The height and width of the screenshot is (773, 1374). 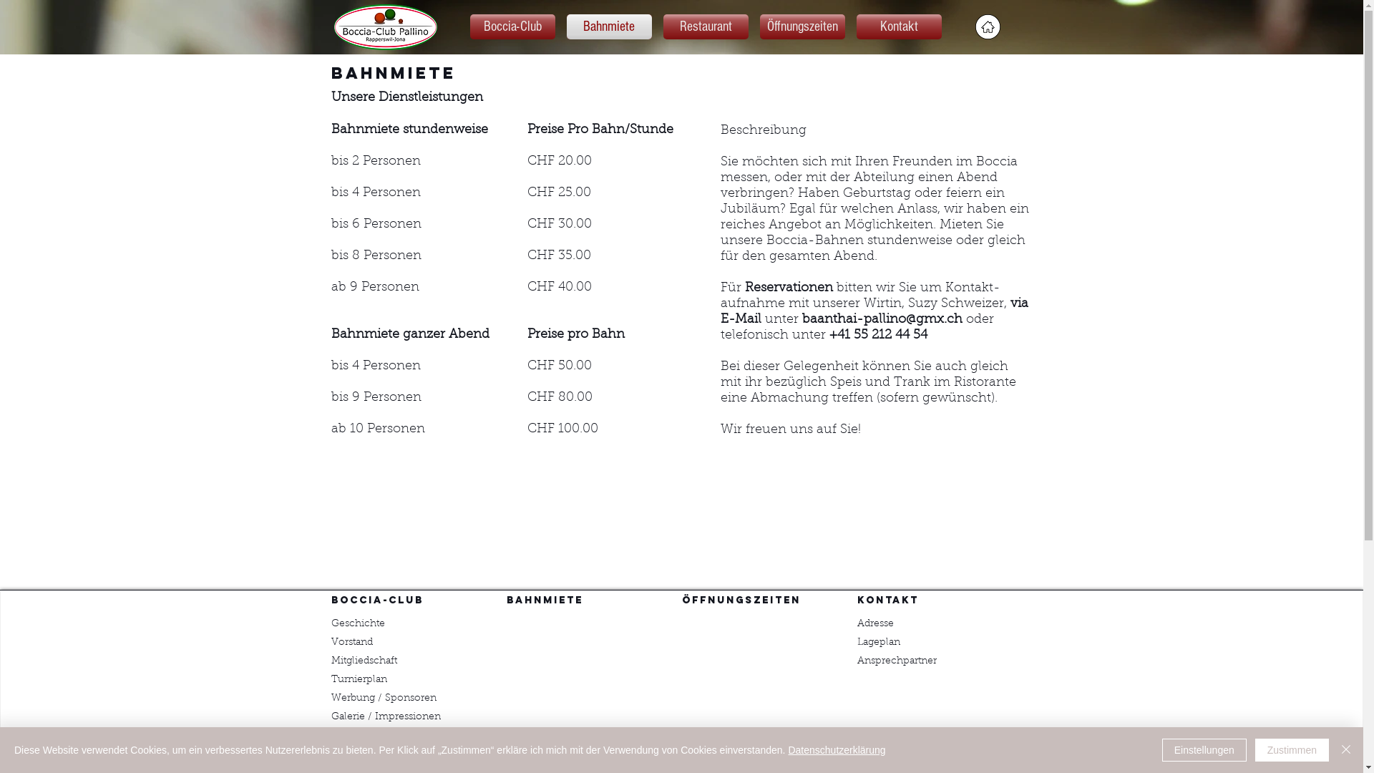 I want to click on Vorstand, so click(x=351, y=640).